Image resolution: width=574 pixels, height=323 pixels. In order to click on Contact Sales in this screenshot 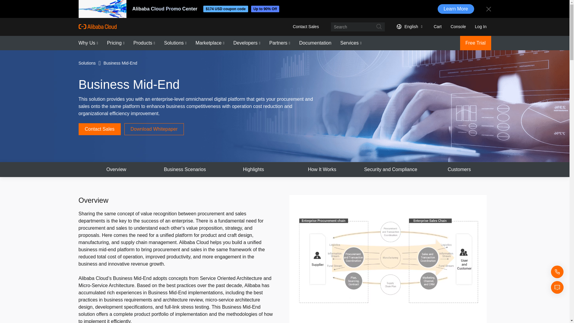, I will do `click(306, 26)`.